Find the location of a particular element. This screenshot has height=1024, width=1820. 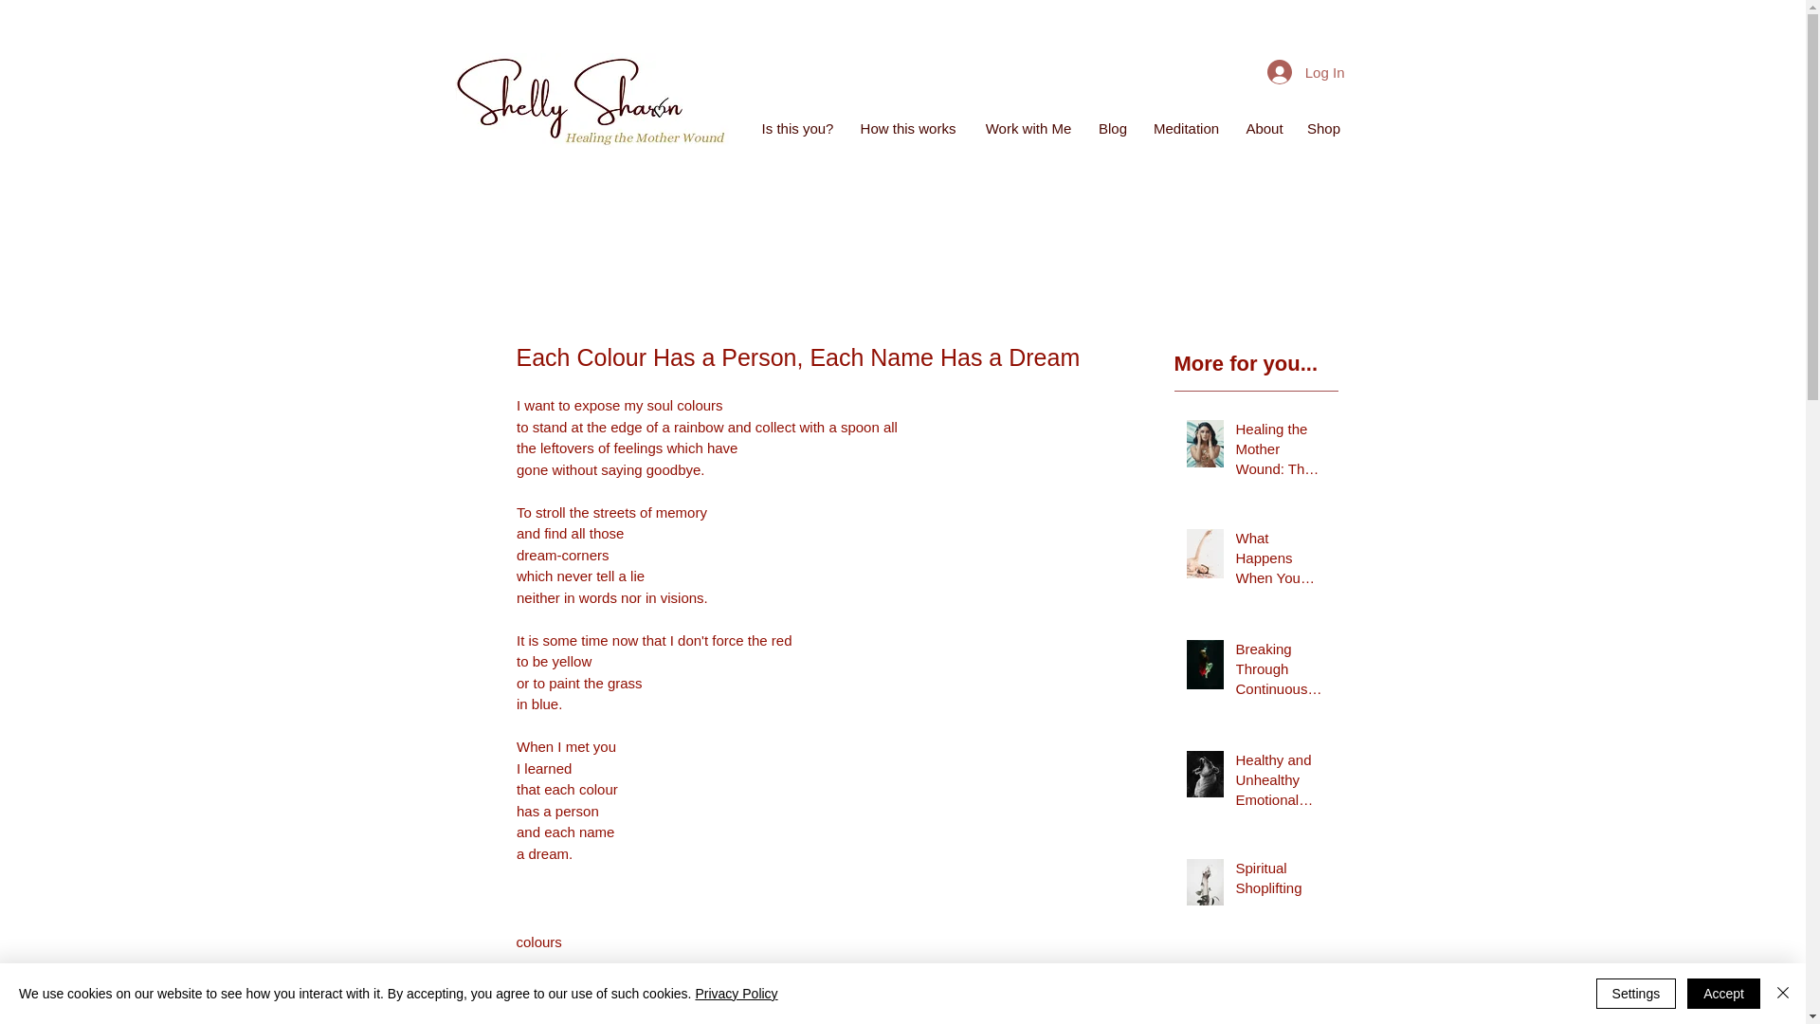

Shop is located at coordinates (1321, 129).